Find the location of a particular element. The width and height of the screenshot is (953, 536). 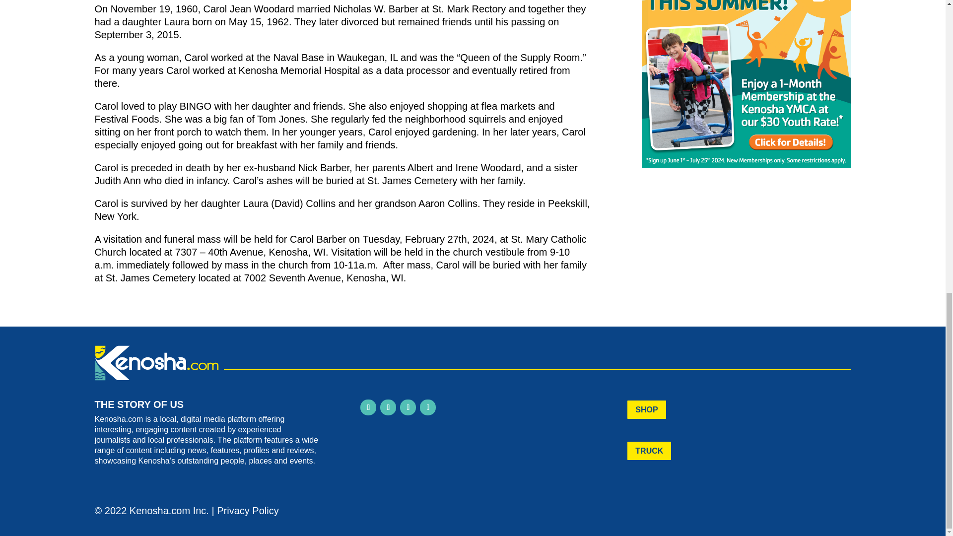

Follow on Instagram is located at coordinates (388, 407).